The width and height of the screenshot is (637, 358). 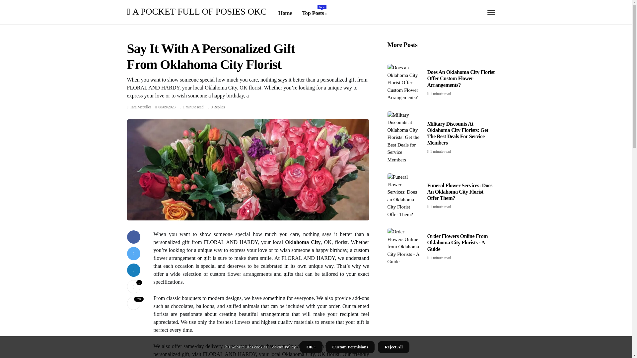 What do you see at coordinates (196, 11) in the screenshot?
I see `Order Flowers Online From Oklahoma City Florists - A Guide` at bounding box center [196, 11].